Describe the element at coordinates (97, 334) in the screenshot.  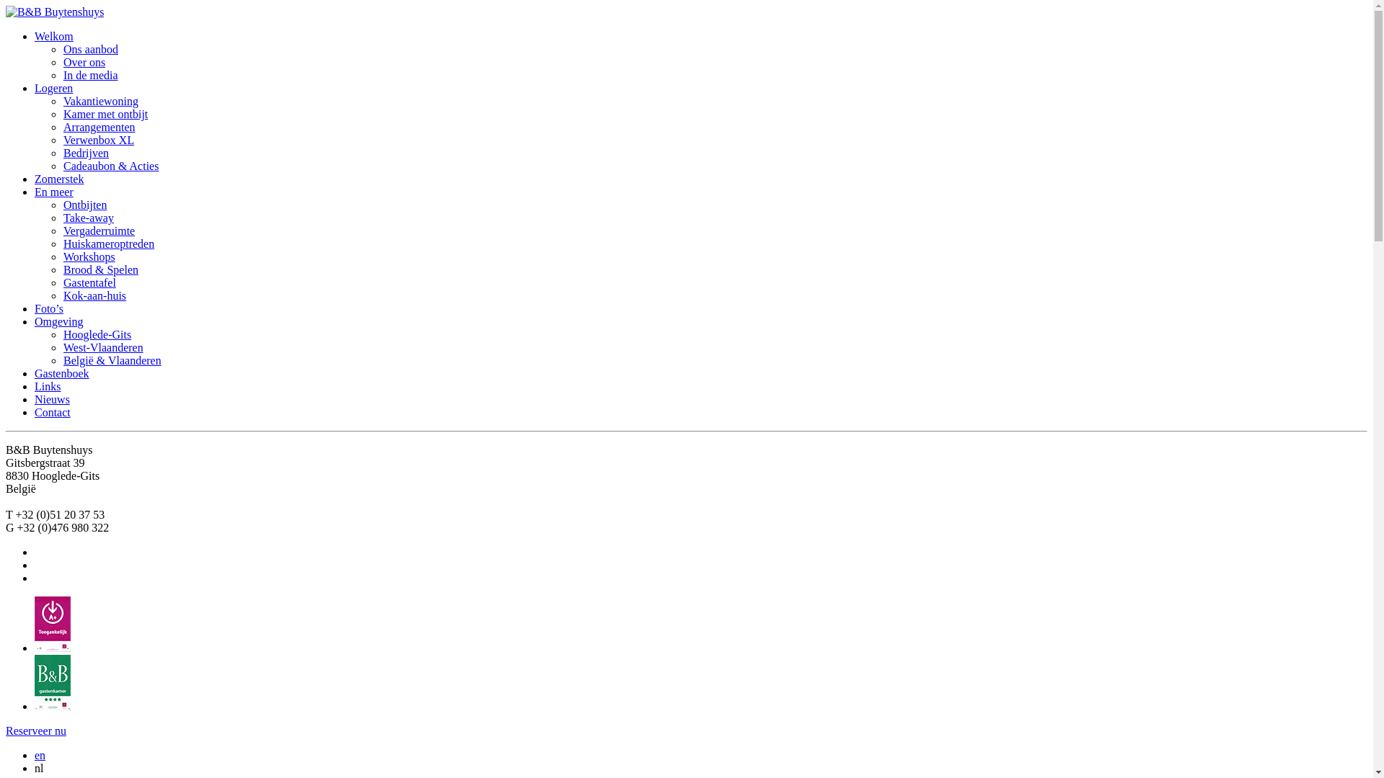
I see `Hooglede-Gits` at that location.